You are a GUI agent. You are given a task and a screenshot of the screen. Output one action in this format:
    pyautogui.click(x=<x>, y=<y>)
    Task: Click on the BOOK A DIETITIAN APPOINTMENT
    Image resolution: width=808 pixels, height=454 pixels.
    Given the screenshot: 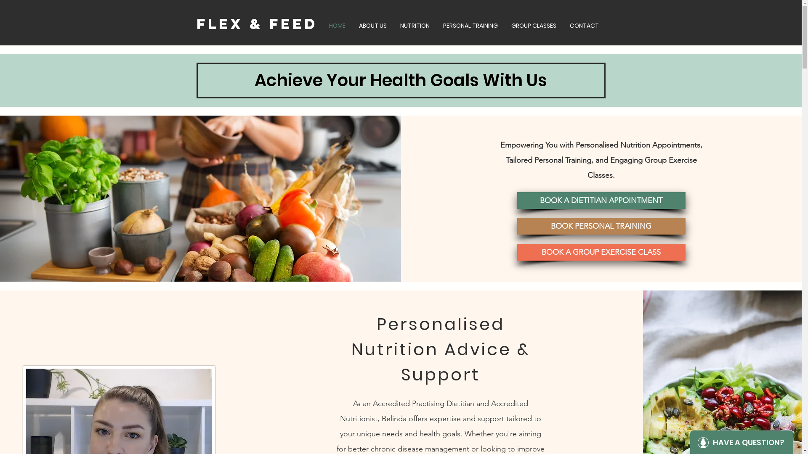 What is the action you would take?
    pyautogui.click(x=601, y=201)
    